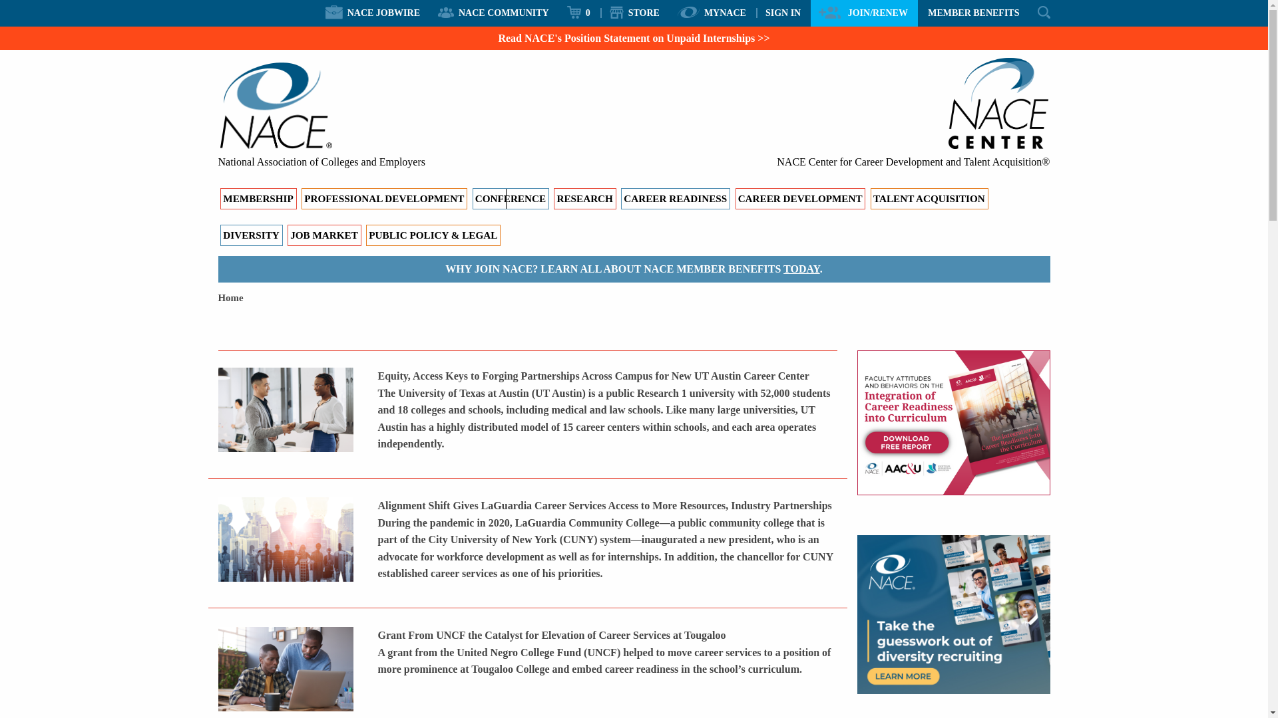  Describe the element at coordinates (973, 13) in the screenshot. I see `MEMBER BENEFITS` at that location.